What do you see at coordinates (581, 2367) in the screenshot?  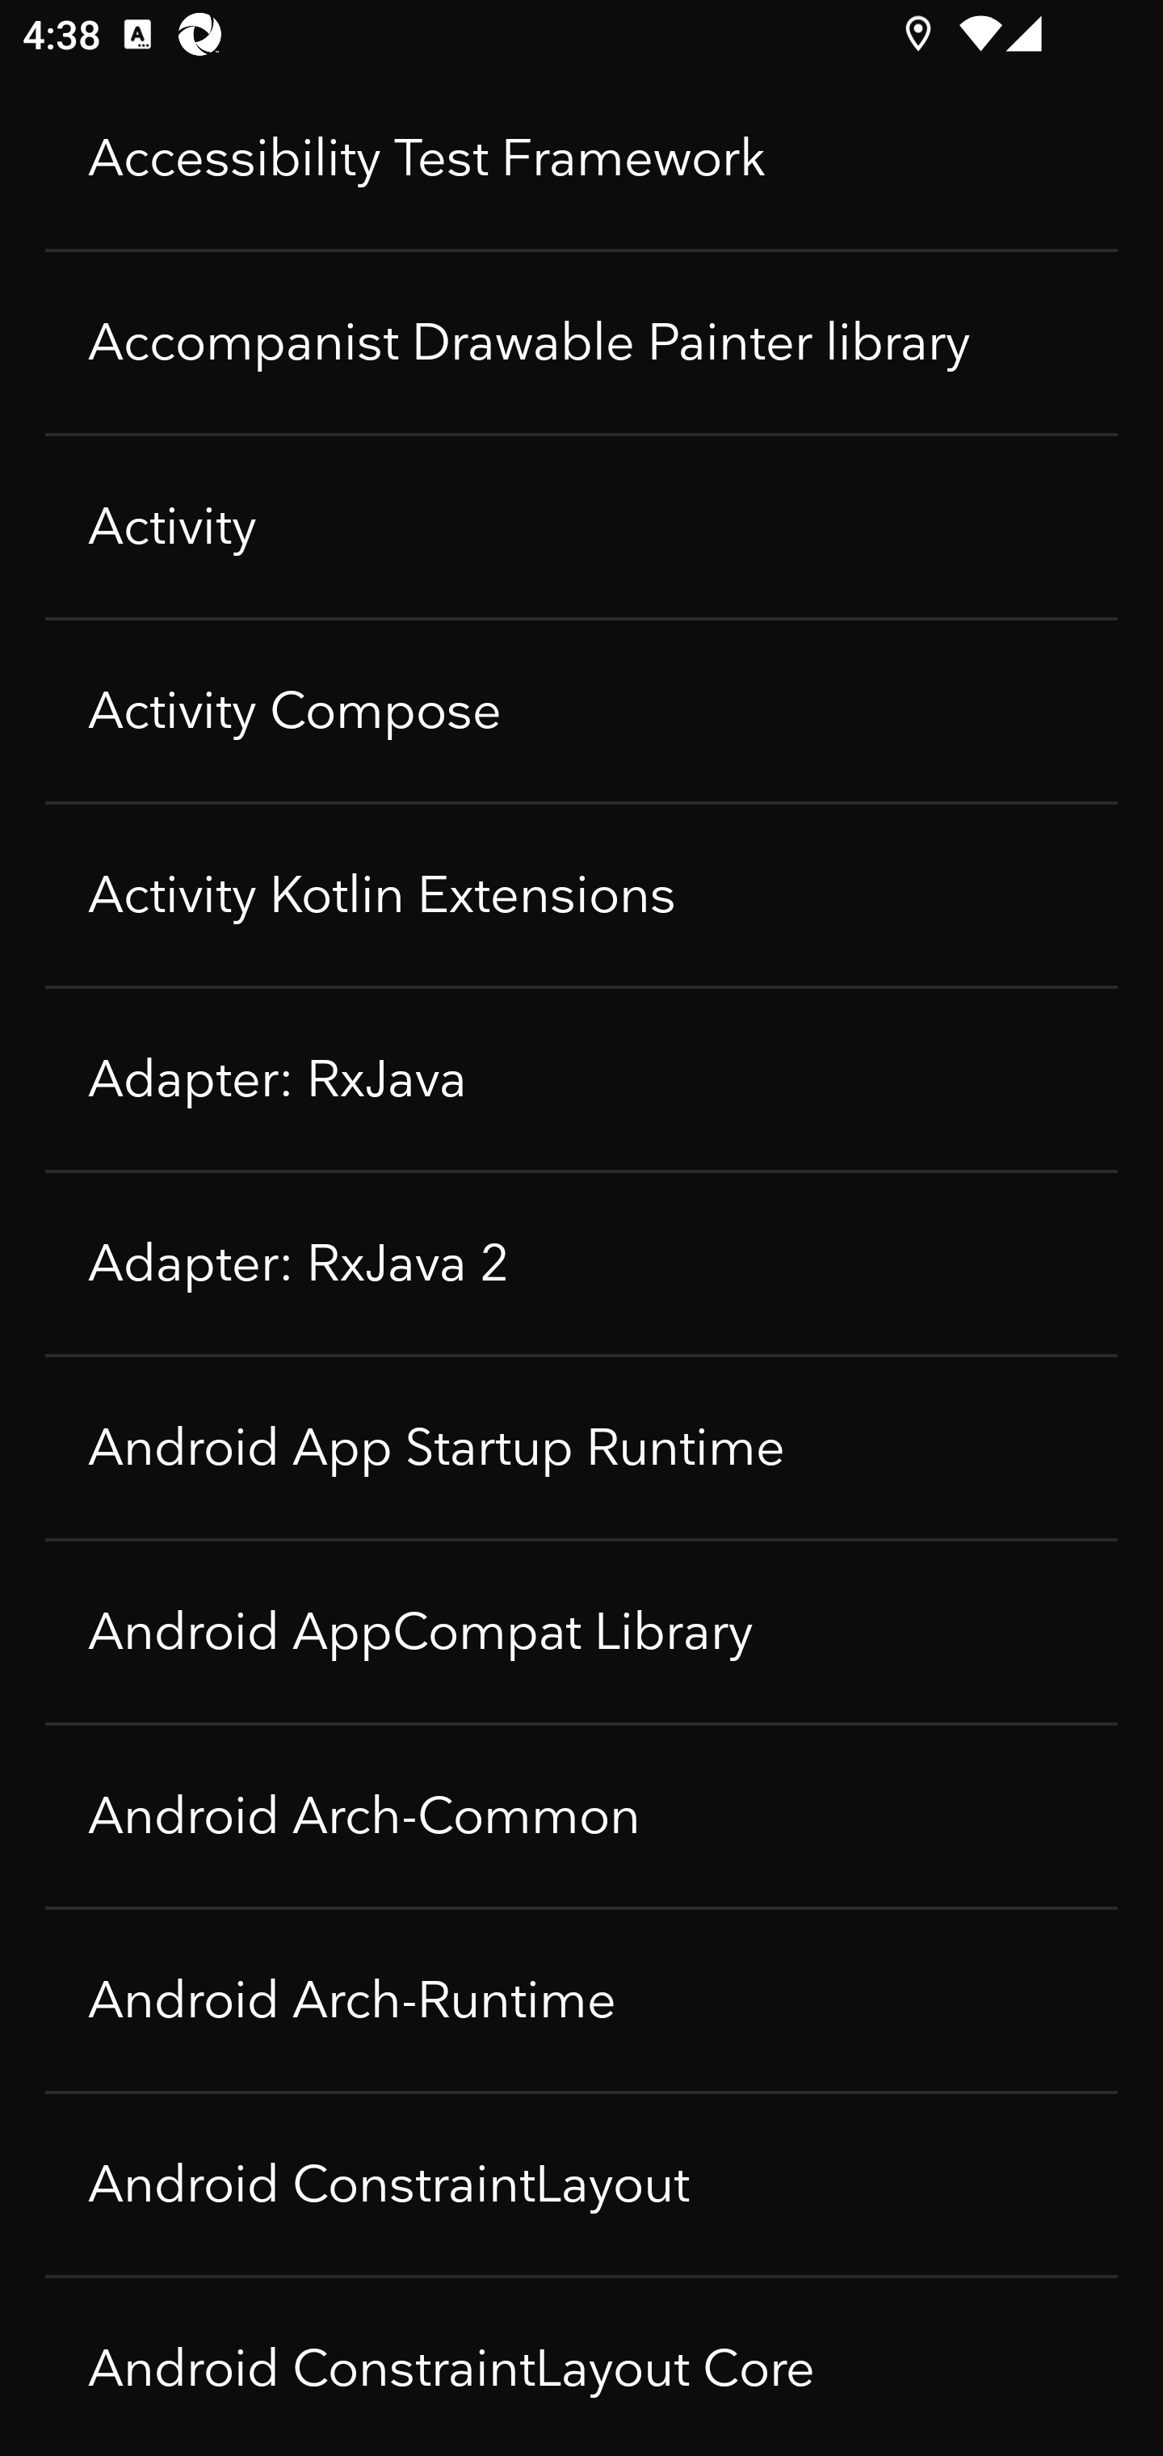 I see `Android ConstraintLayout Core` at bounding box center [581, 2367].